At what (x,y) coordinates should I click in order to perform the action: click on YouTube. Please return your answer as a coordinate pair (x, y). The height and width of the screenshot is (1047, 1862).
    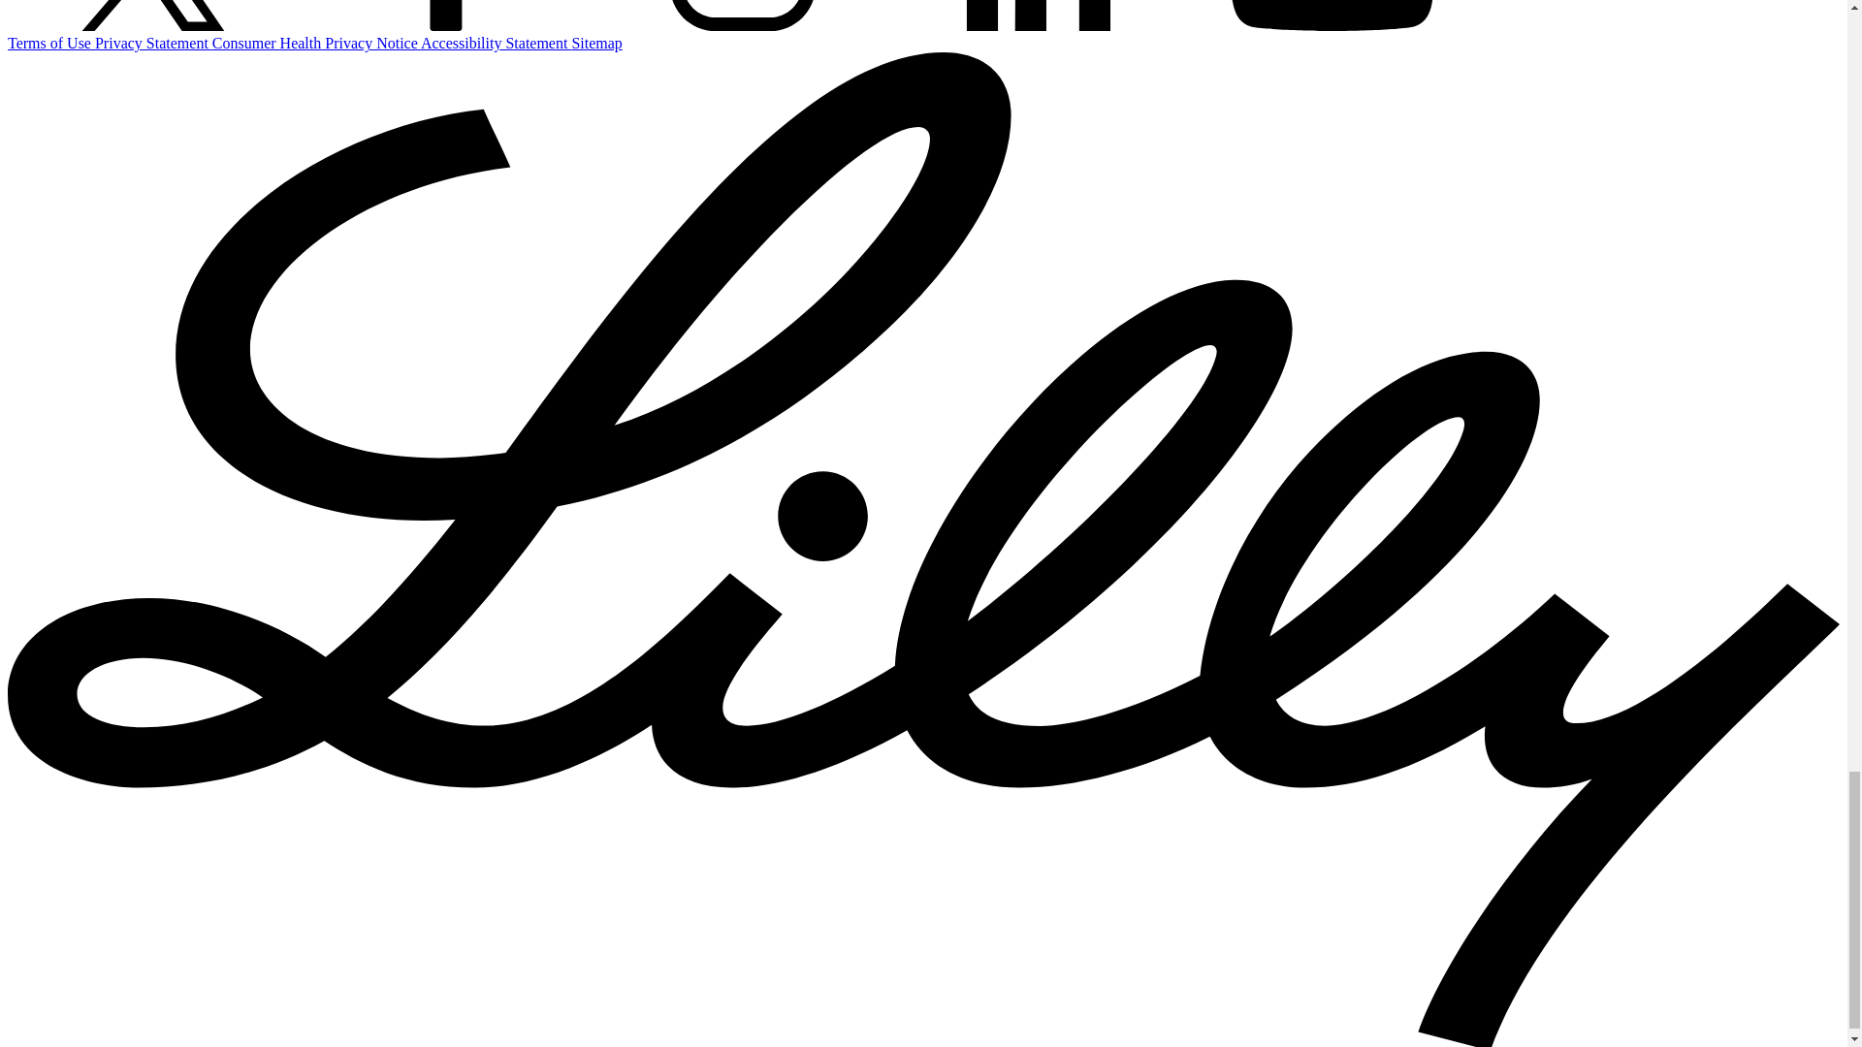
    Looking at the image, I should click on (1332, 16).